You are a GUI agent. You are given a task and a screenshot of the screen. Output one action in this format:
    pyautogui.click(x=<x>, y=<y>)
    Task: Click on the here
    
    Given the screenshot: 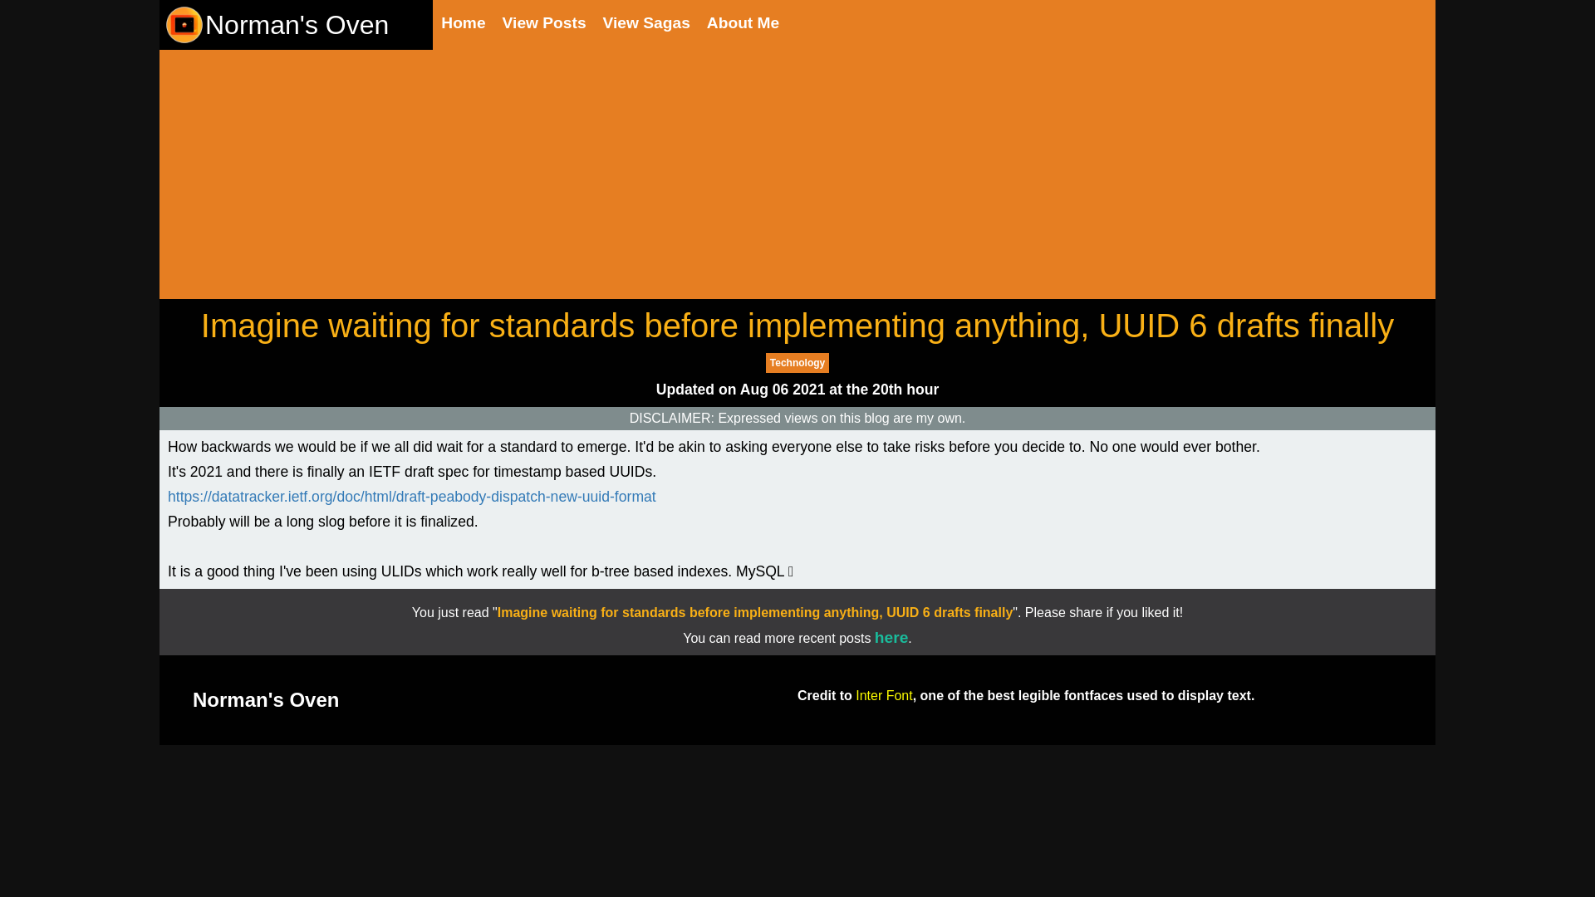 What is the action you would take?
    pyautogui.click(x=891, y=638)
    